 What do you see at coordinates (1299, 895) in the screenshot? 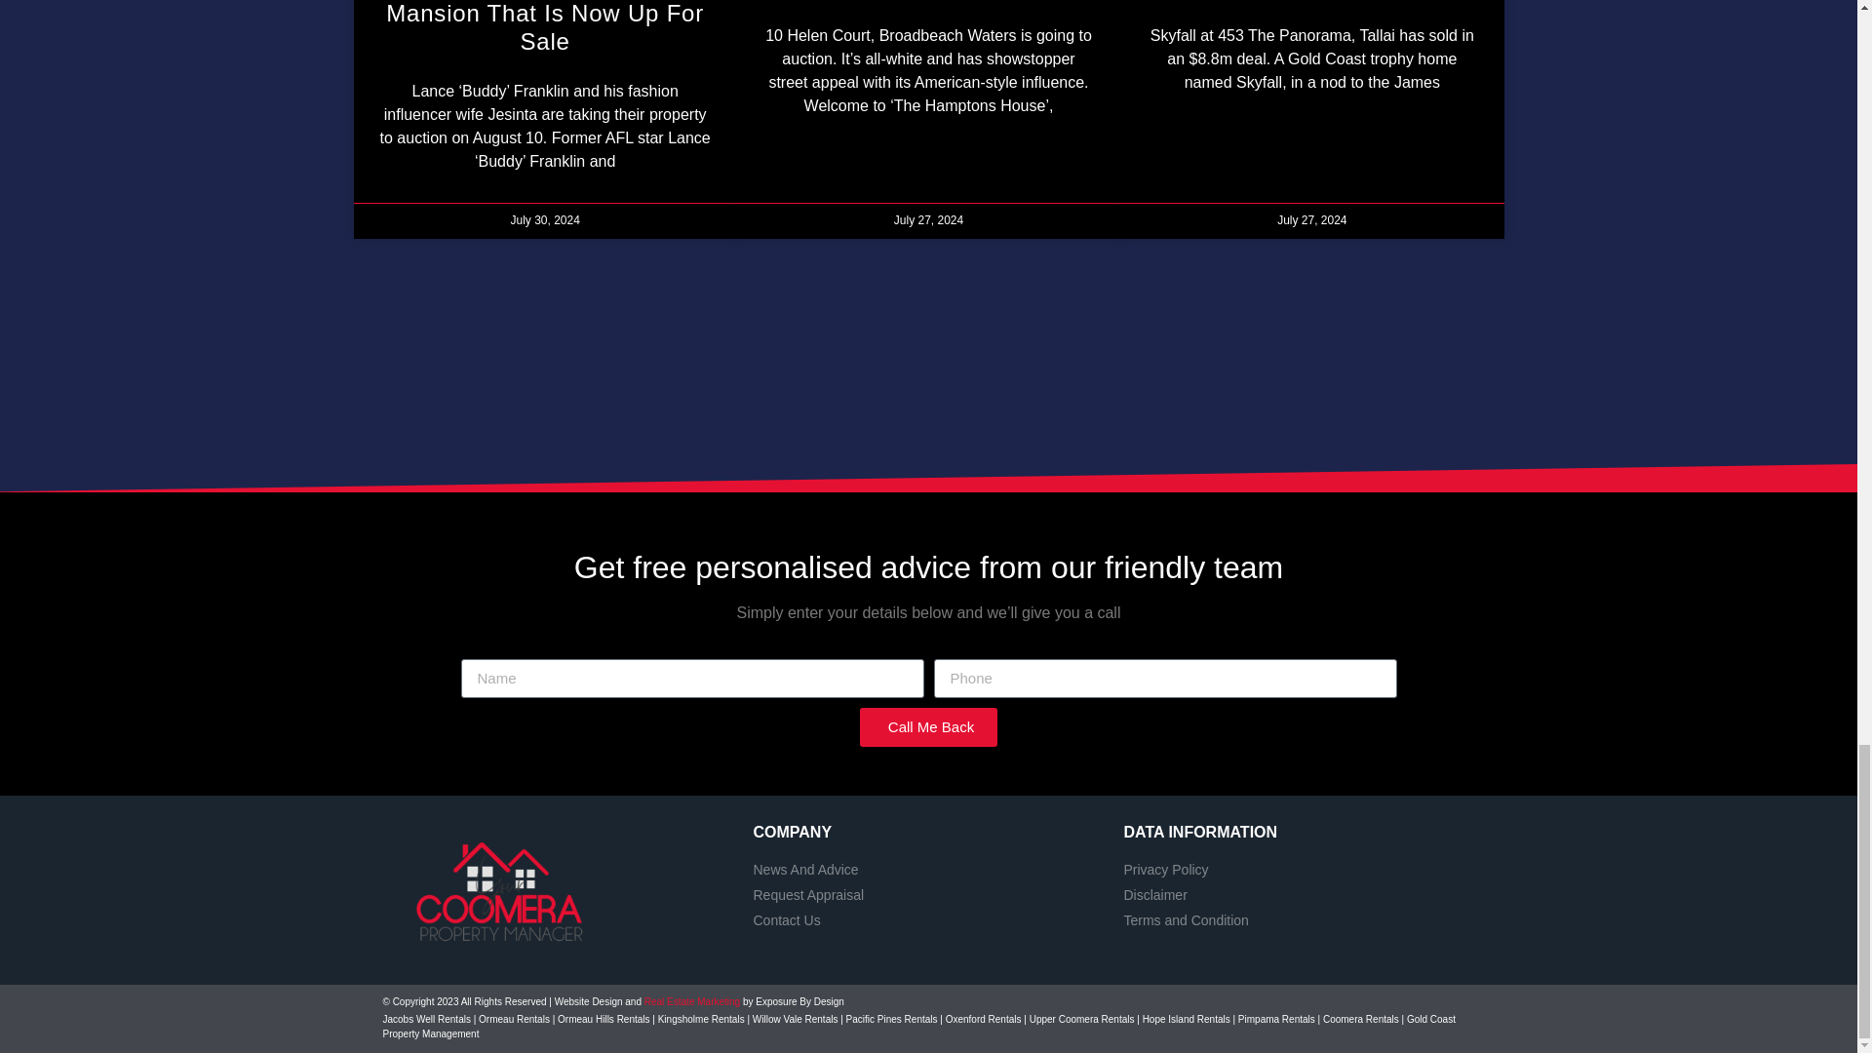
I see `Disclaimer` at bounding box center [1299, 895].